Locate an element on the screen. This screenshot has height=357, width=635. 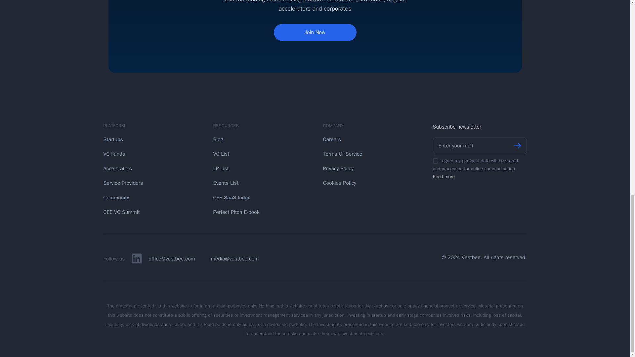
VC List is located at coordinates (260, 153).